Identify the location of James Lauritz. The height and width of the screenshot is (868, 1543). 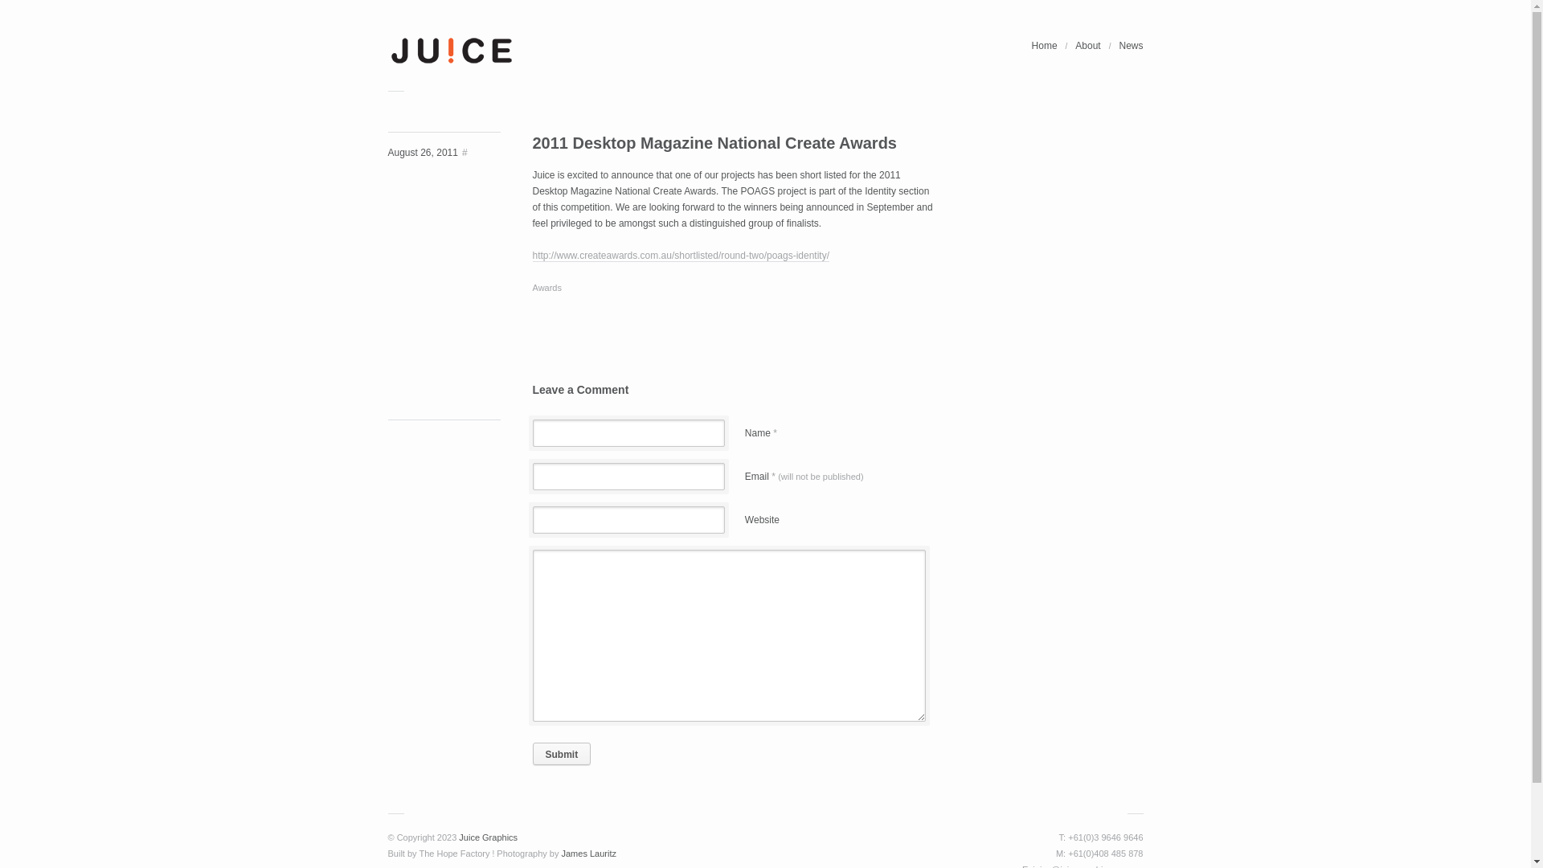
(588, 854).